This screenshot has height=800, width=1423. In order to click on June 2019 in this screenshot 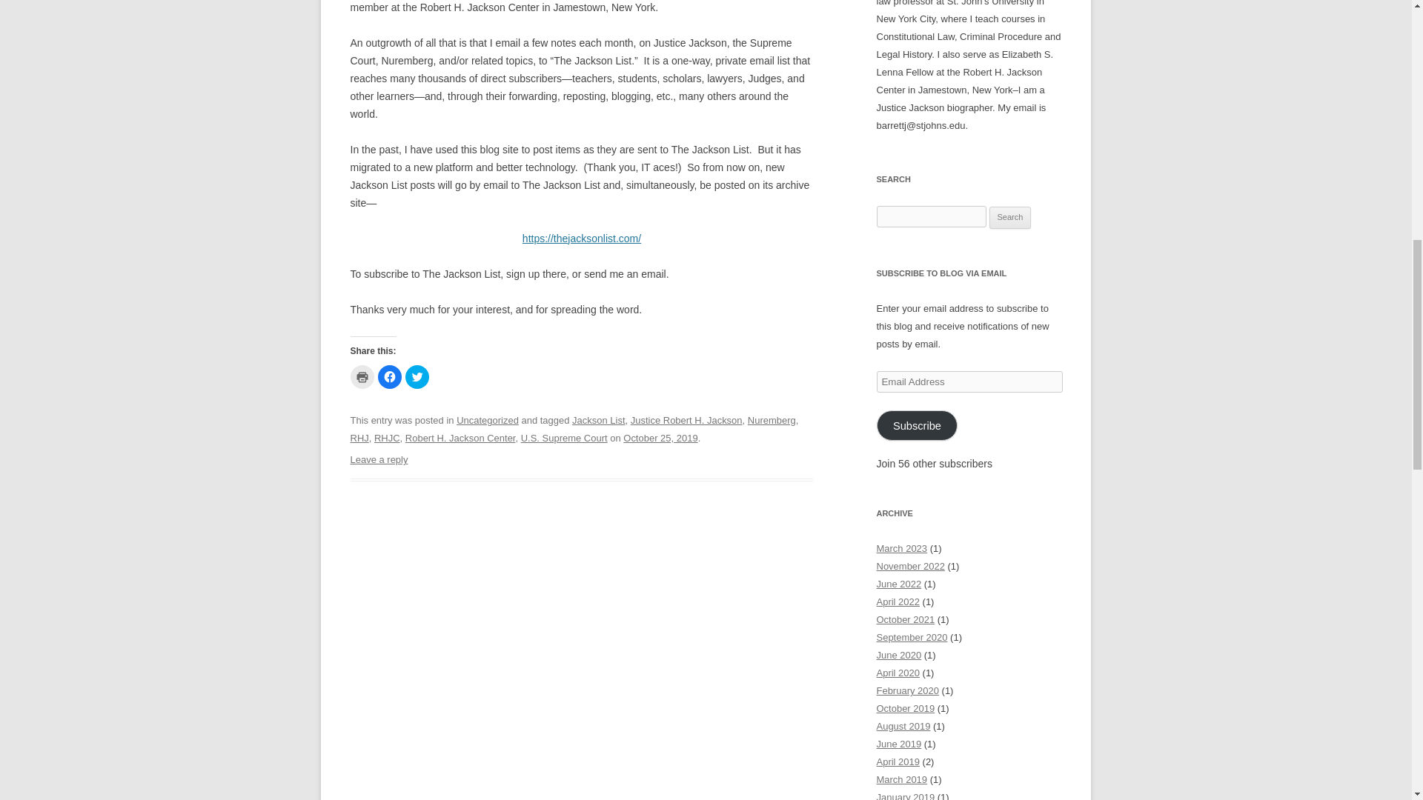, I will do `click(898, 744)`.